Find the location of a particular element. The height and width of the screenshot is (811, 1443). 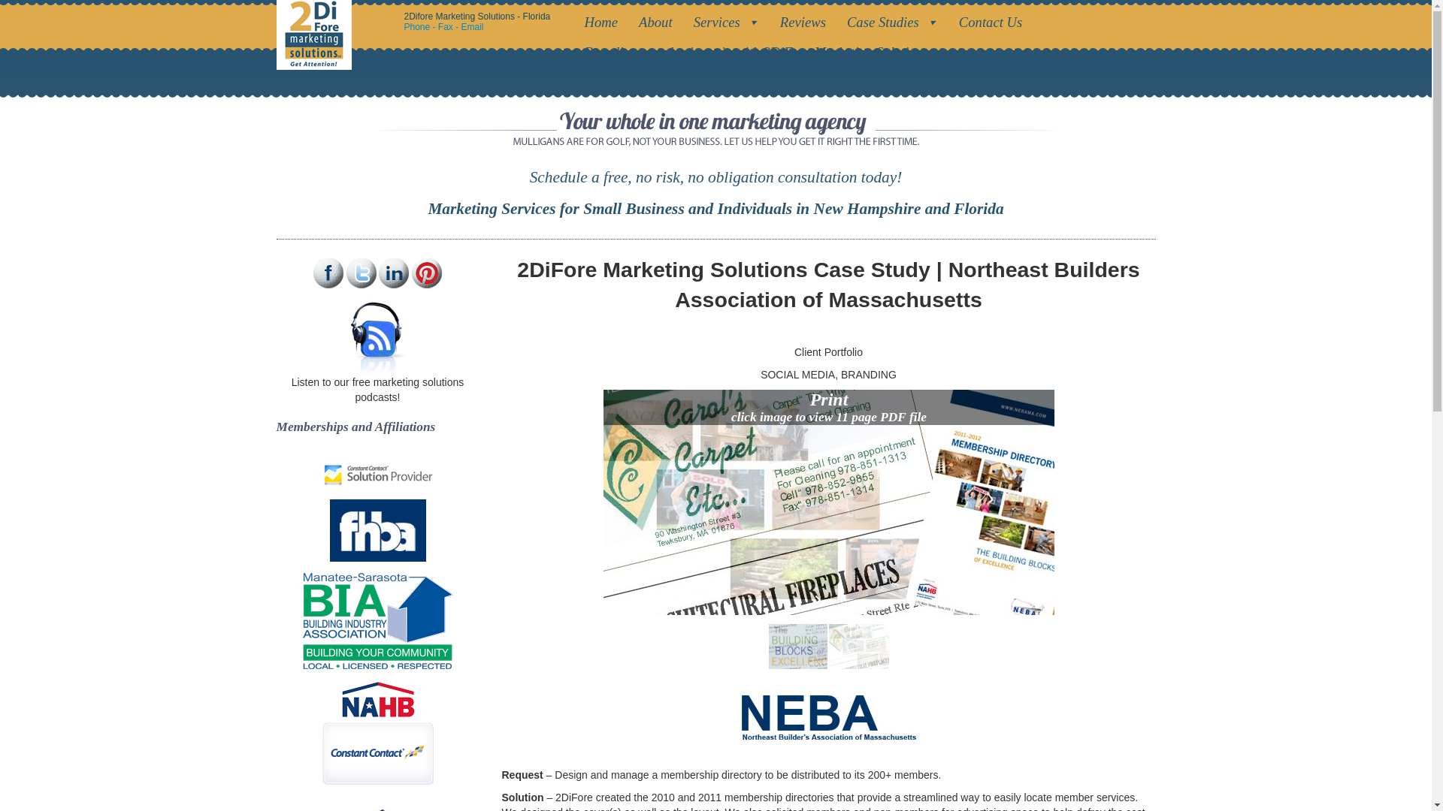

Branding your business in with 2DiFore Marketing Solutions is located at coordinates (760, 53).